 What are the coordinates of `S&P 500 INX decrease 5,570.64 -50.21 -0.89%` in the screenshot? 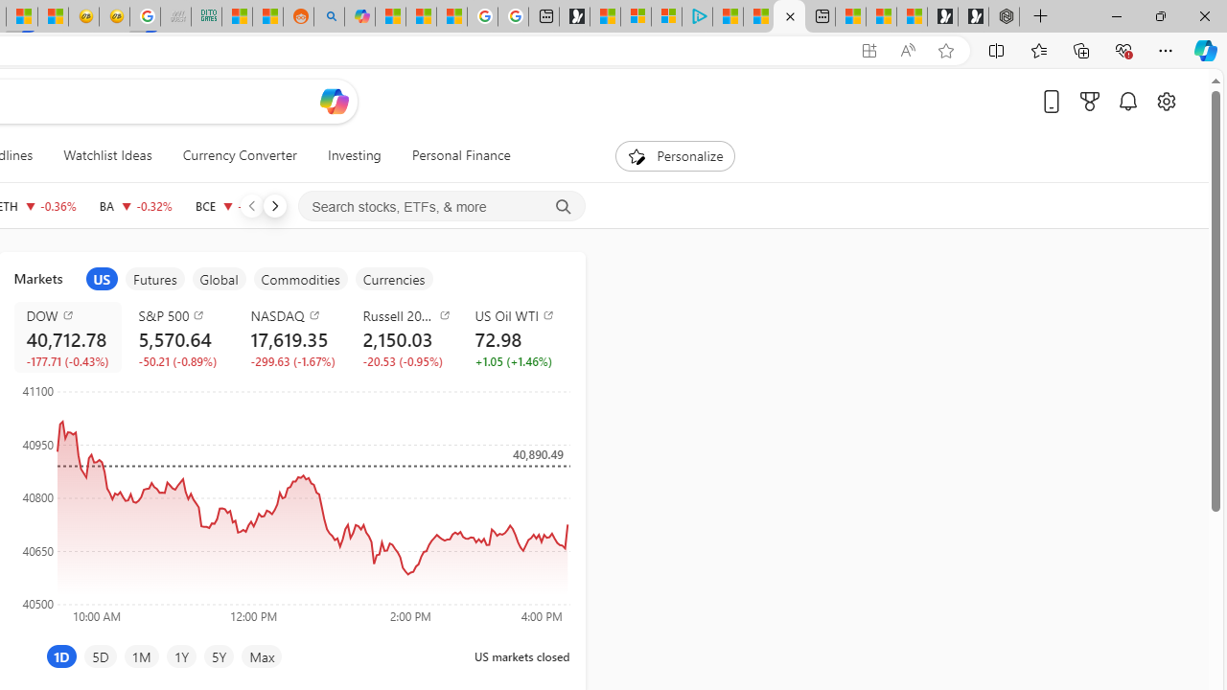 It's located at (179, 337).